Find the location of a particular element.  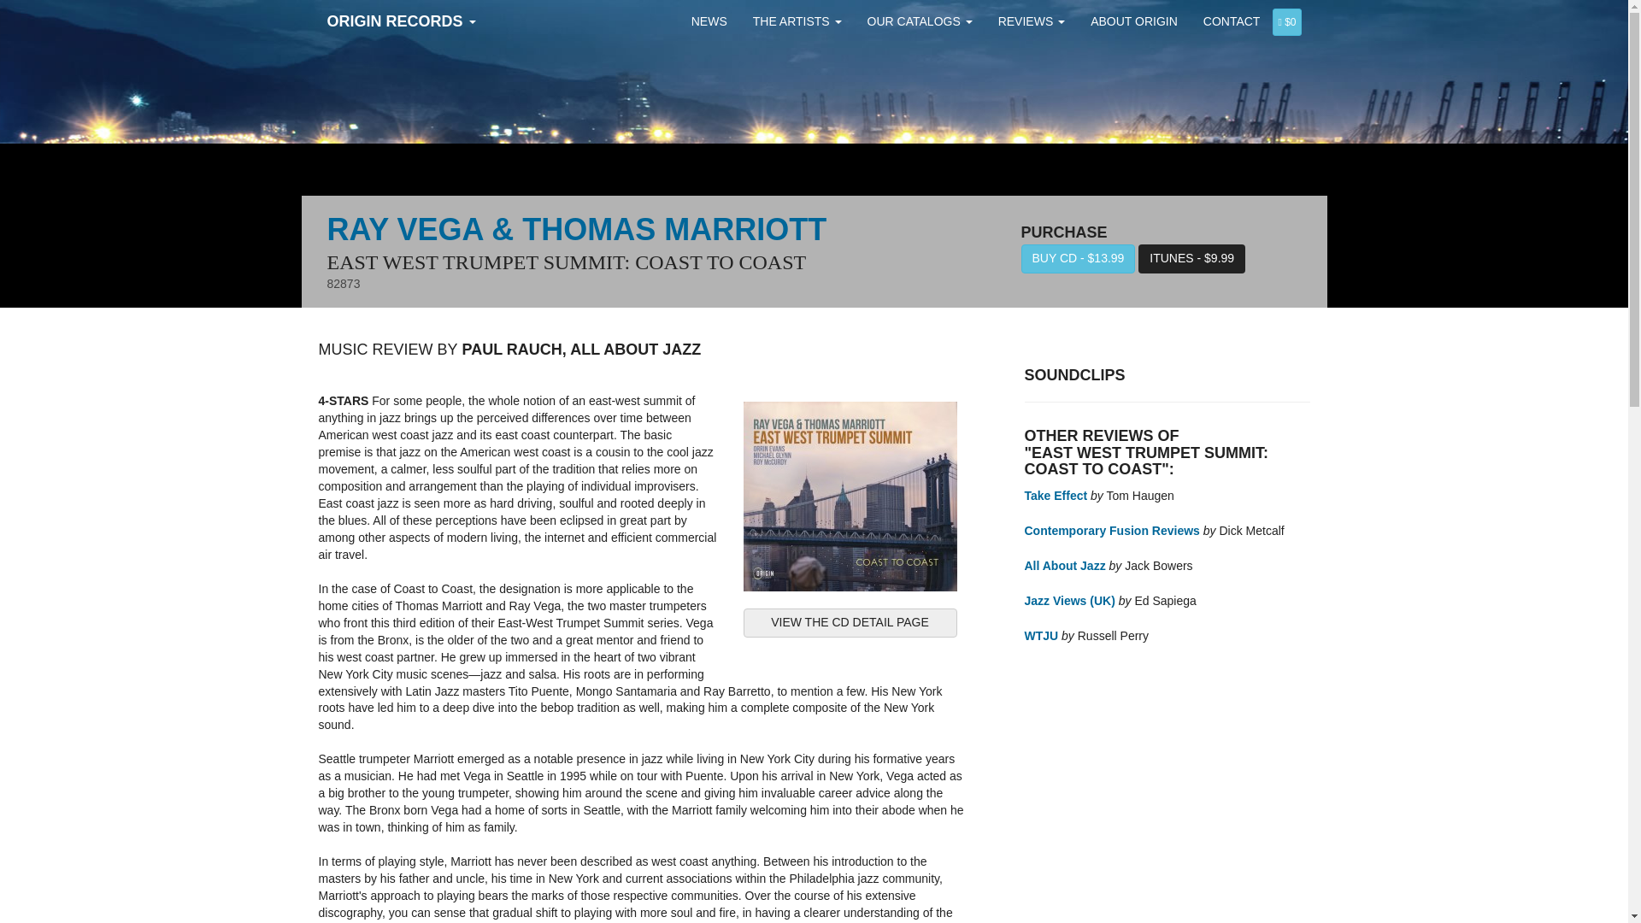

NEWS is located at coordinates (709, 21).